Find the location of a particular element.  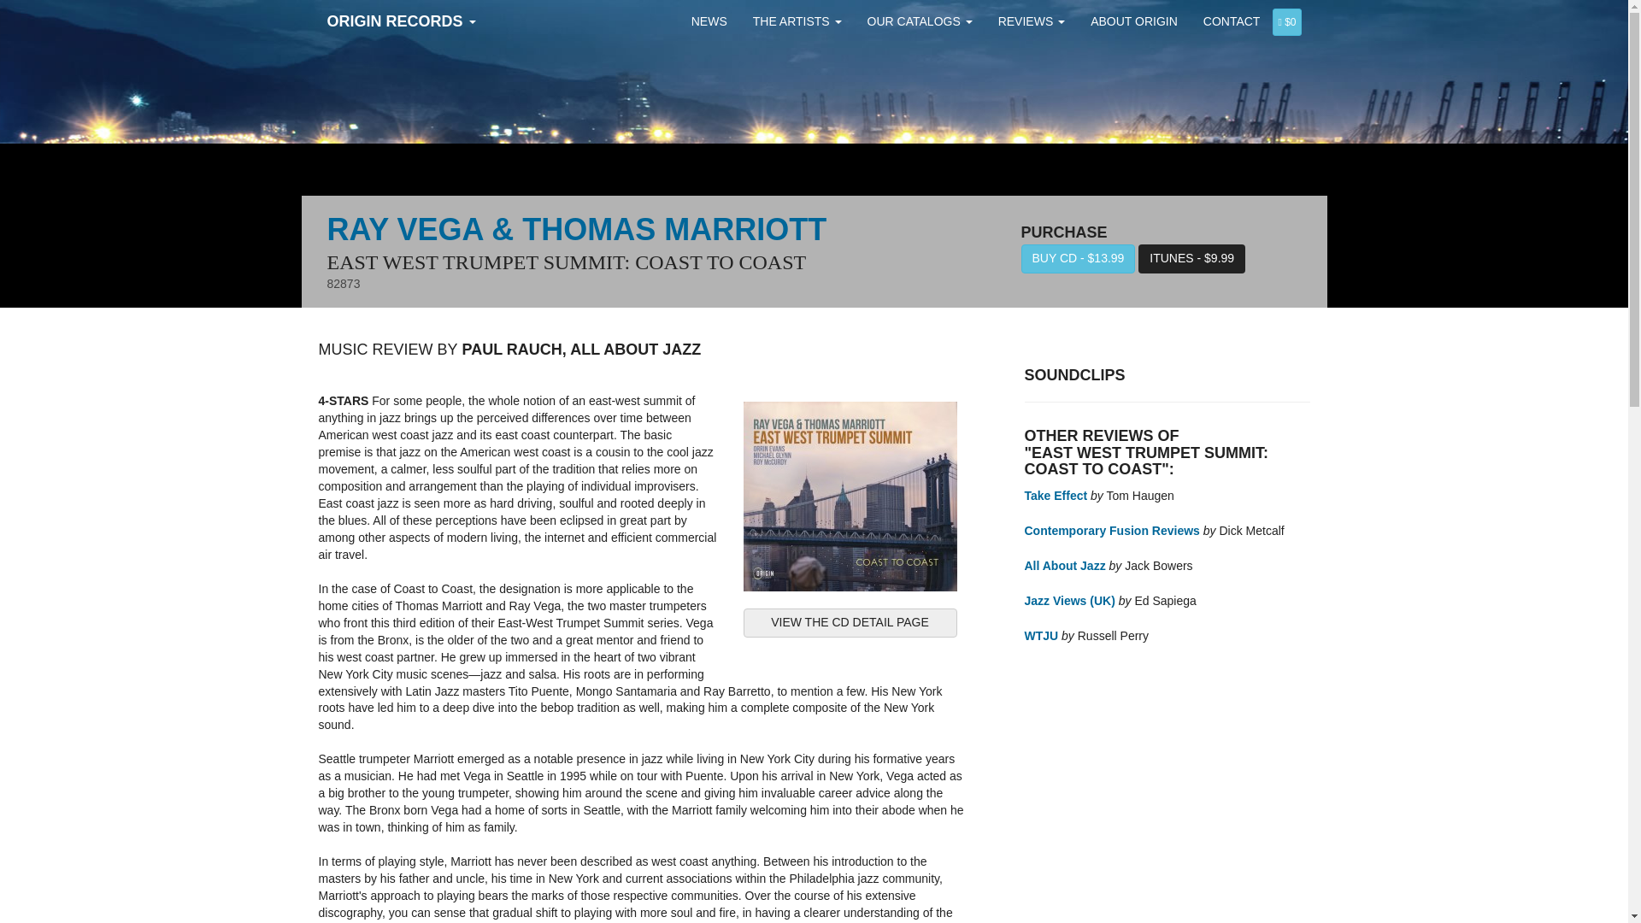

NEWS is located at coordinates (709, 21).